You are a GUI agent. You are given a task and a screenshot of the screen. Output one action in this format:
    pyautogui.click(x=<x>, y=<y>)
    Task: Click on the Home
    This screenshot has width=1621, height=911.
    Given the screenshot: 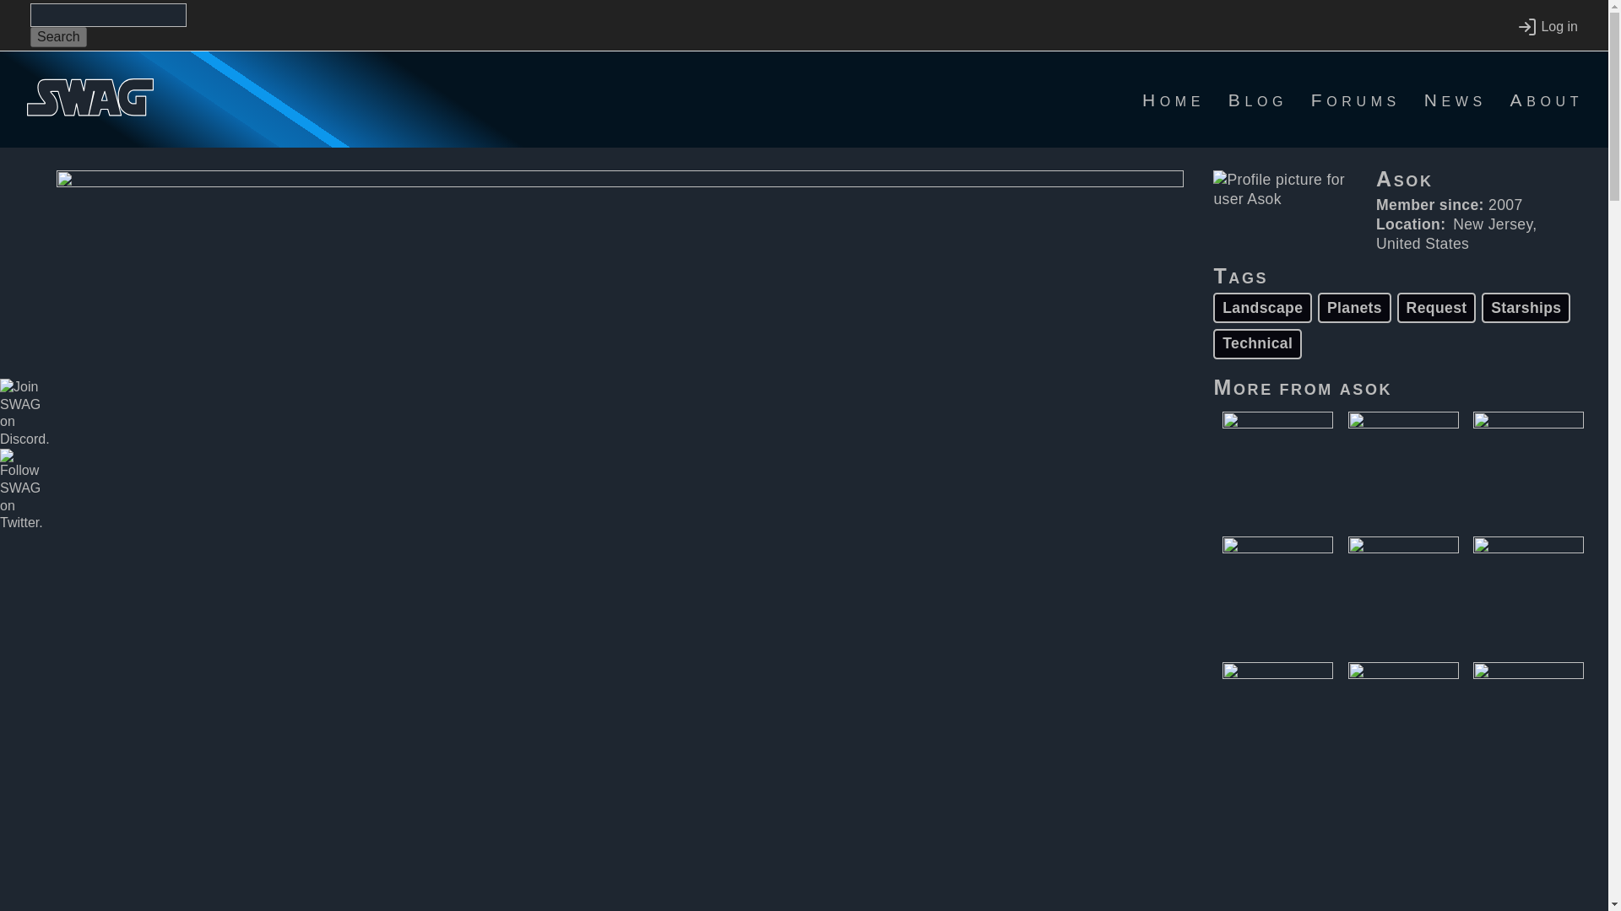 What is the action you would take?
    pyautogui.click(x=1174, y=100)
    